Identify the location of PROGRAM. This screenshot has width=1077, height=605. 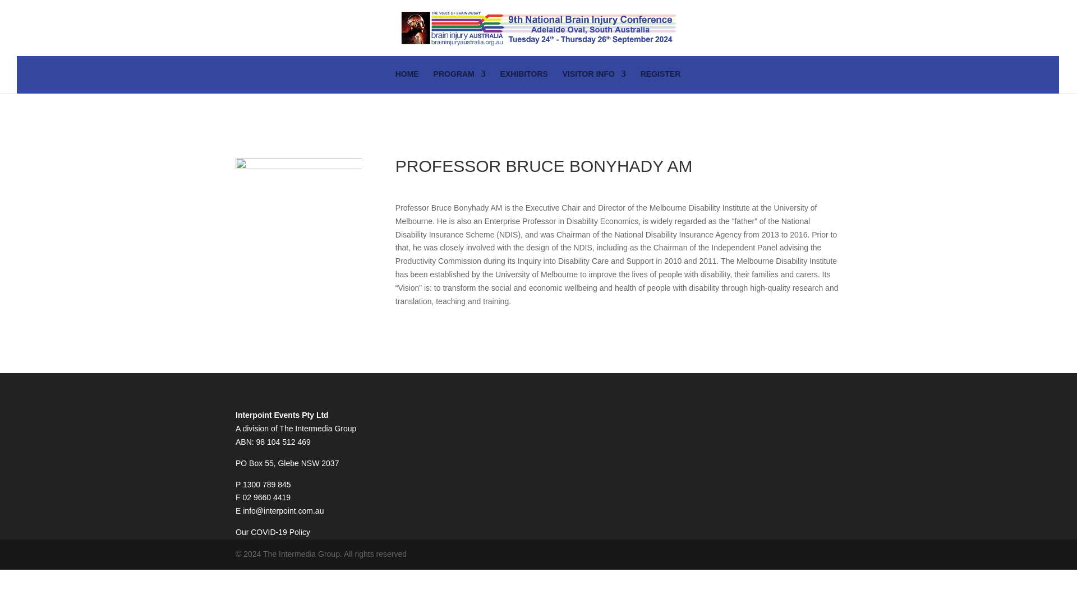
(459, 82).